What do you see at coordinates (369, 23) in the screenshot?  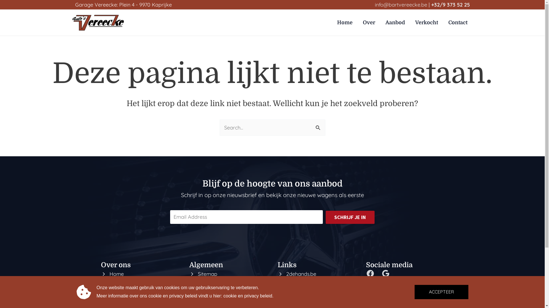 I see `Over` at bounding box center [369, 23].